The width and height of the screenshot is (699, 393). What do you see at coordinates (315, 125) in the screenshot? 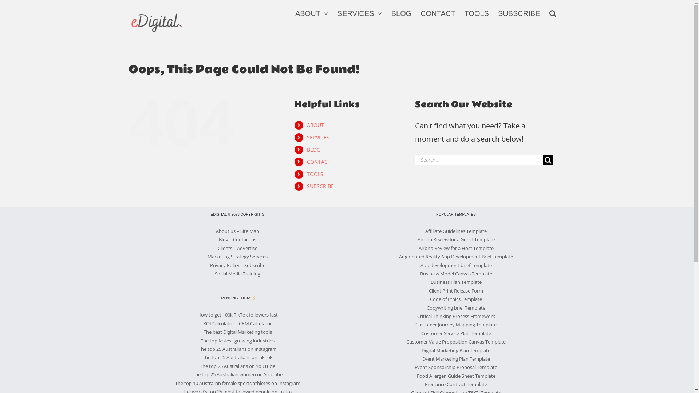
I see `ABOUT` at bounding box center [315, 125].